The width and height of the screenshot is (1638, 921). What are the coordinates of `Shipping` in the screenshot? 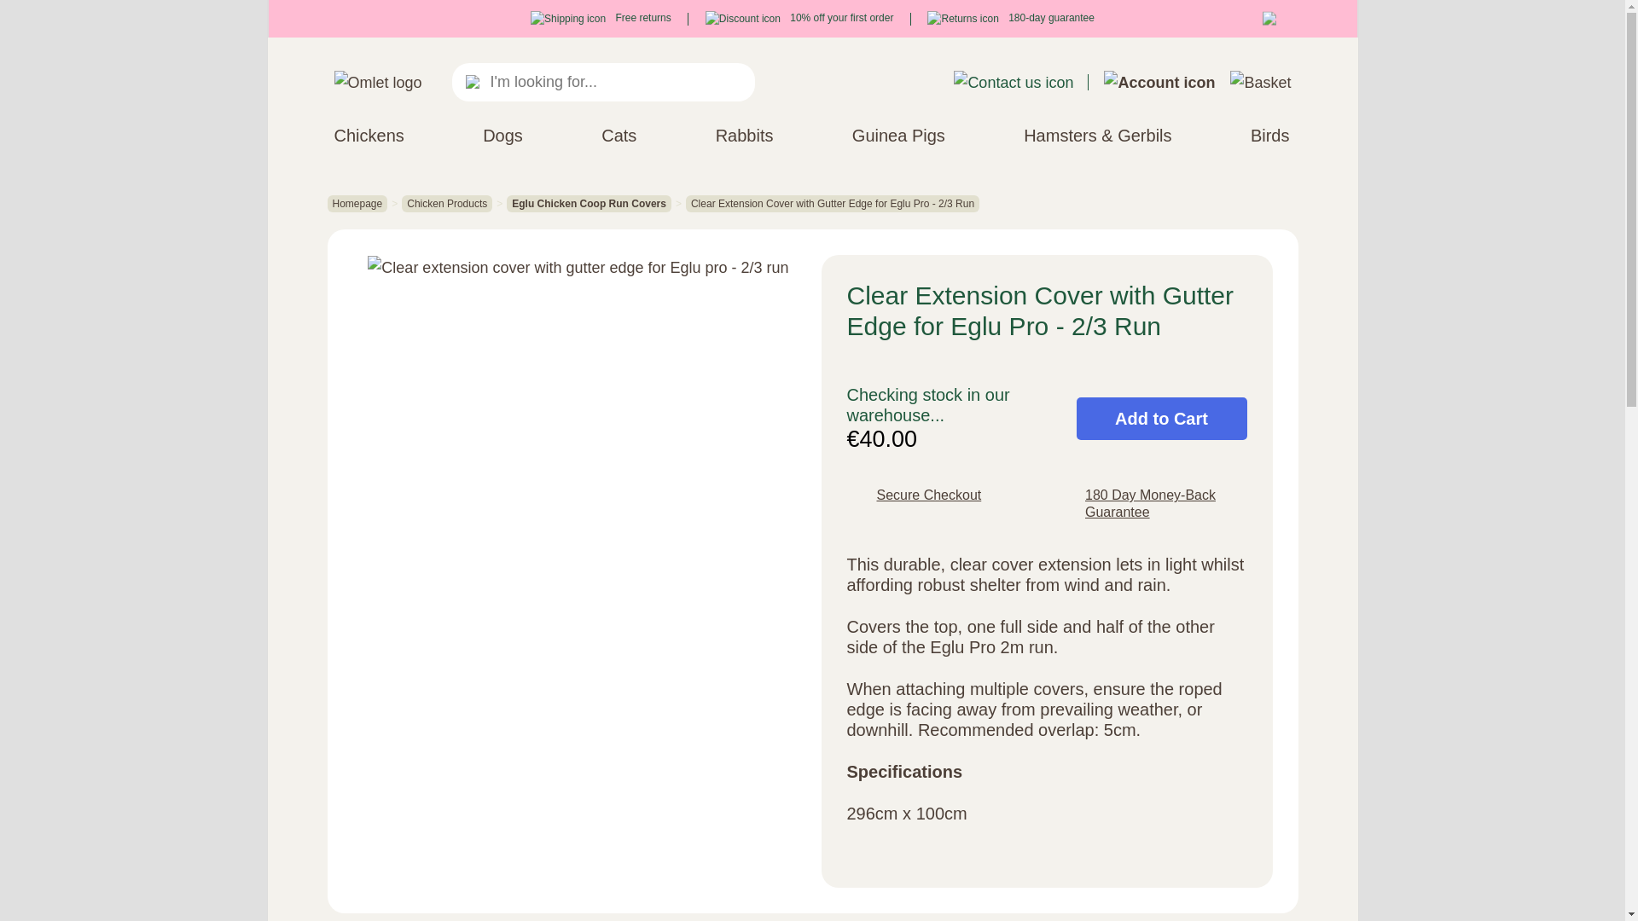 It's located at (568, 19).